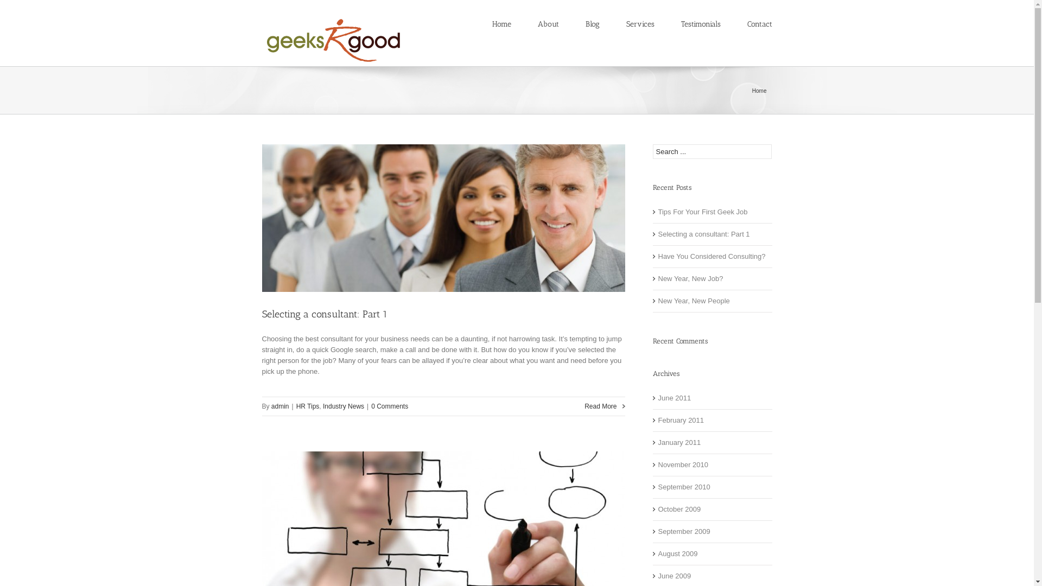 The width and height of the screenshot is (1042, 586). What do you see at coordinates (325, 314) in the screenshot?
I see `Selecting a consultant: Part 1` at bounding box center [325, 314].